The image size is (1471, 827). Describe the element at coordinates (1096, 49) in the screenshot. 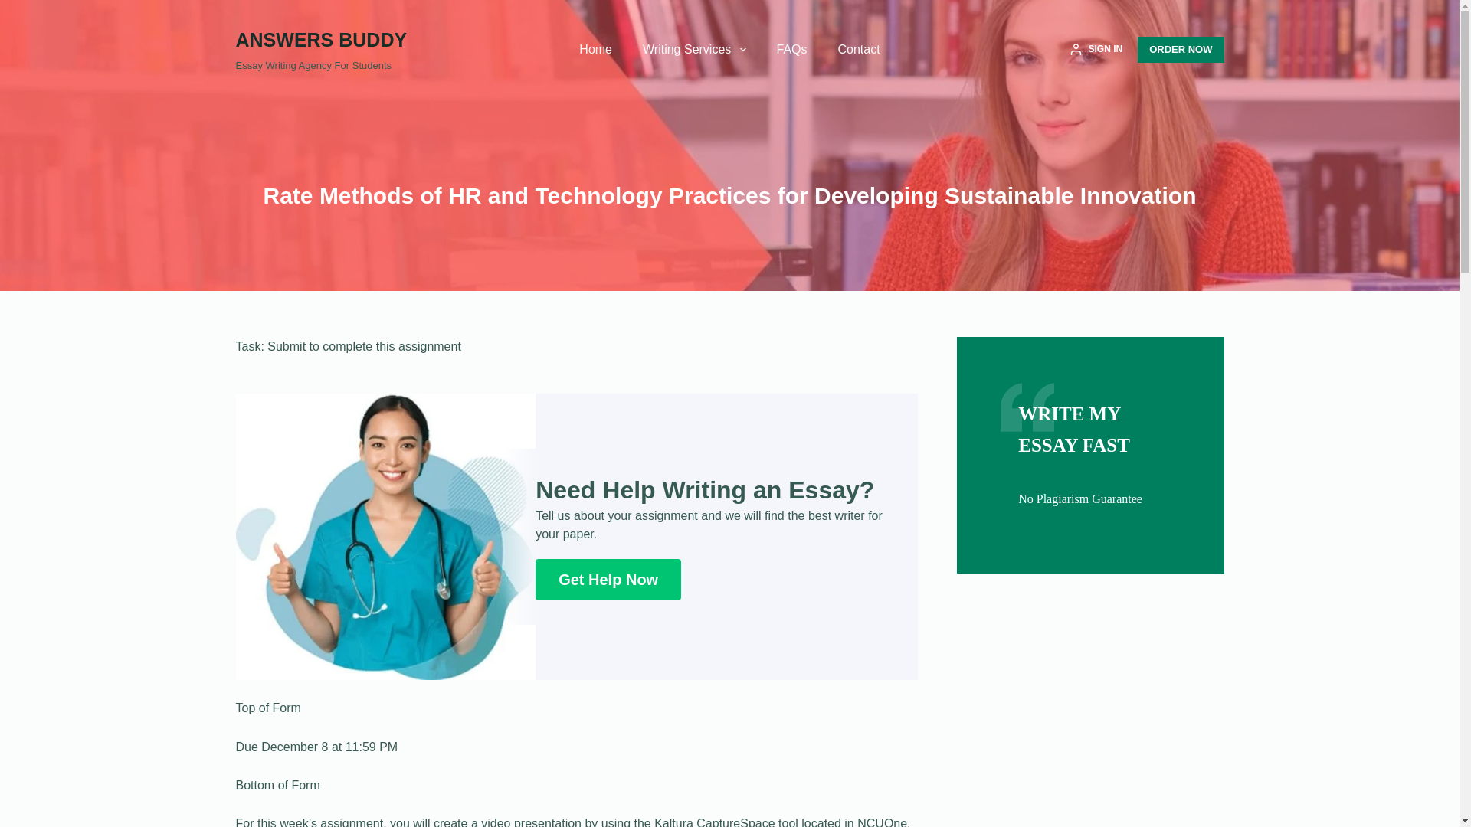

I see `SIGN IN` at that location.